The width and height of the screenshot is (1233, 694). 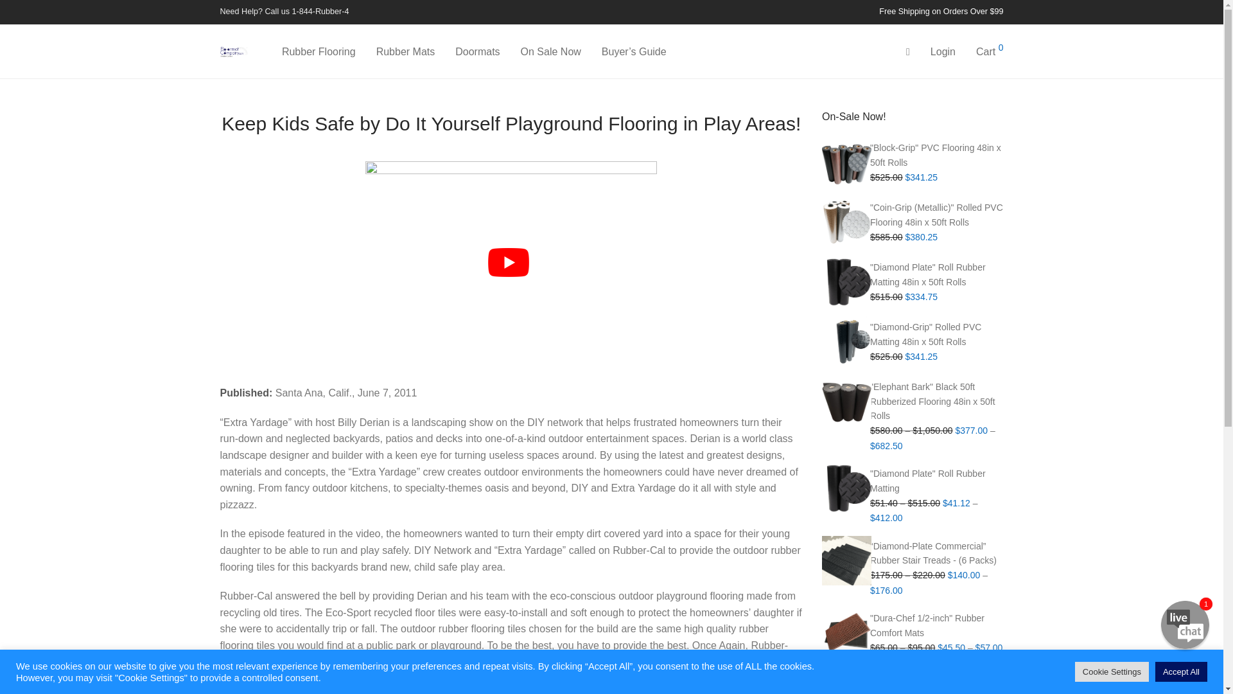 What do you see at coordinates (319, 51) in the screenshot?
I see `Rubber Flooring` at bounding box center [319, 51].